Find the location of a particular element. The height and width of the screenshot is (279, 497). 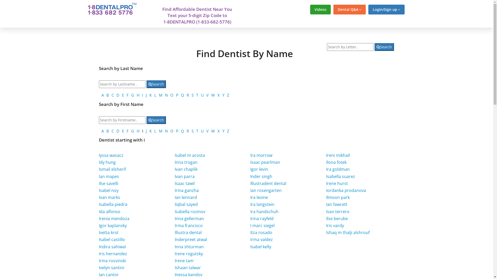

Ira goldman is located at coordinates (338, 169).